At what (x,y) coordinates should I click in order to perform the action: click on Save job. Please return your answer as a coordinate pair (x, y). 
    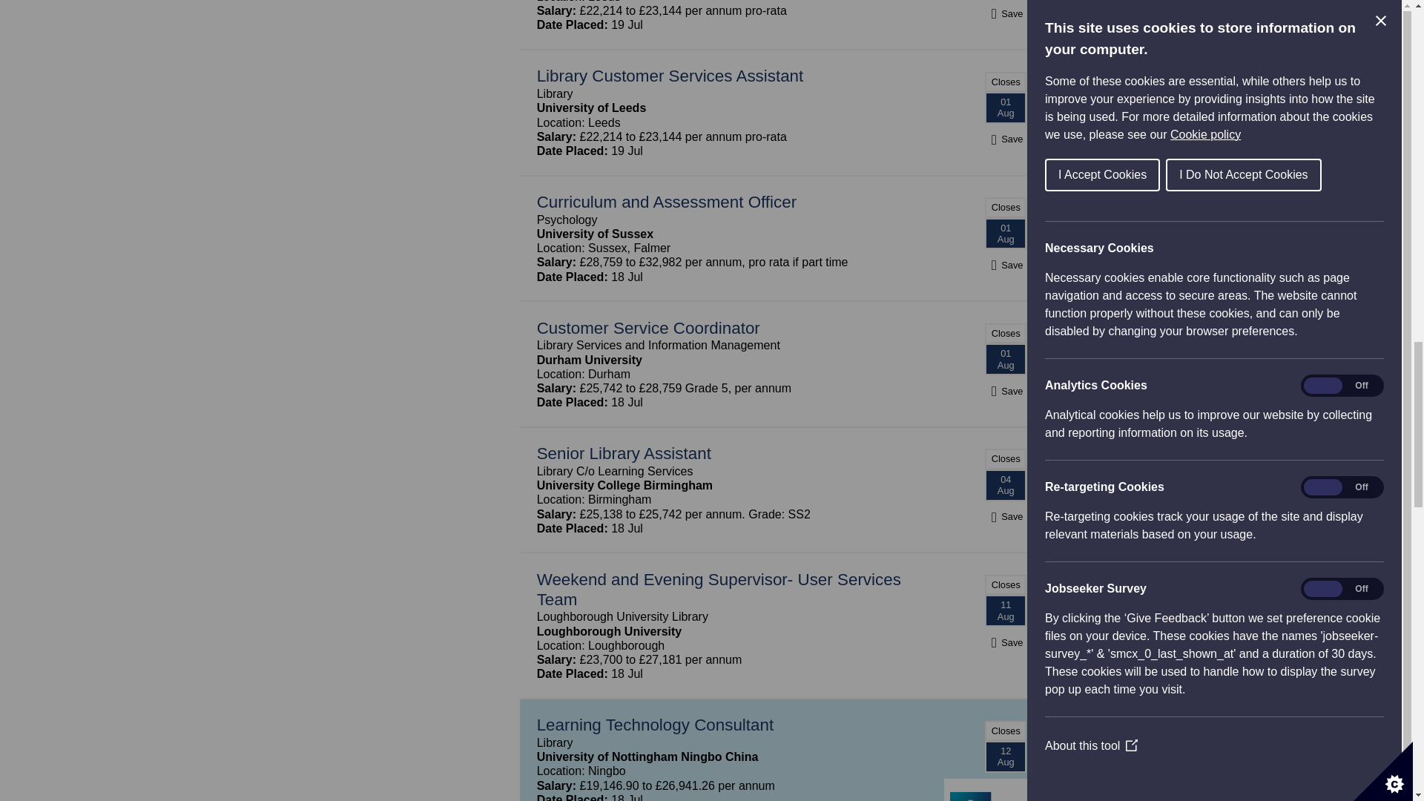
    Looking at the image, I should click on (1005, 13).